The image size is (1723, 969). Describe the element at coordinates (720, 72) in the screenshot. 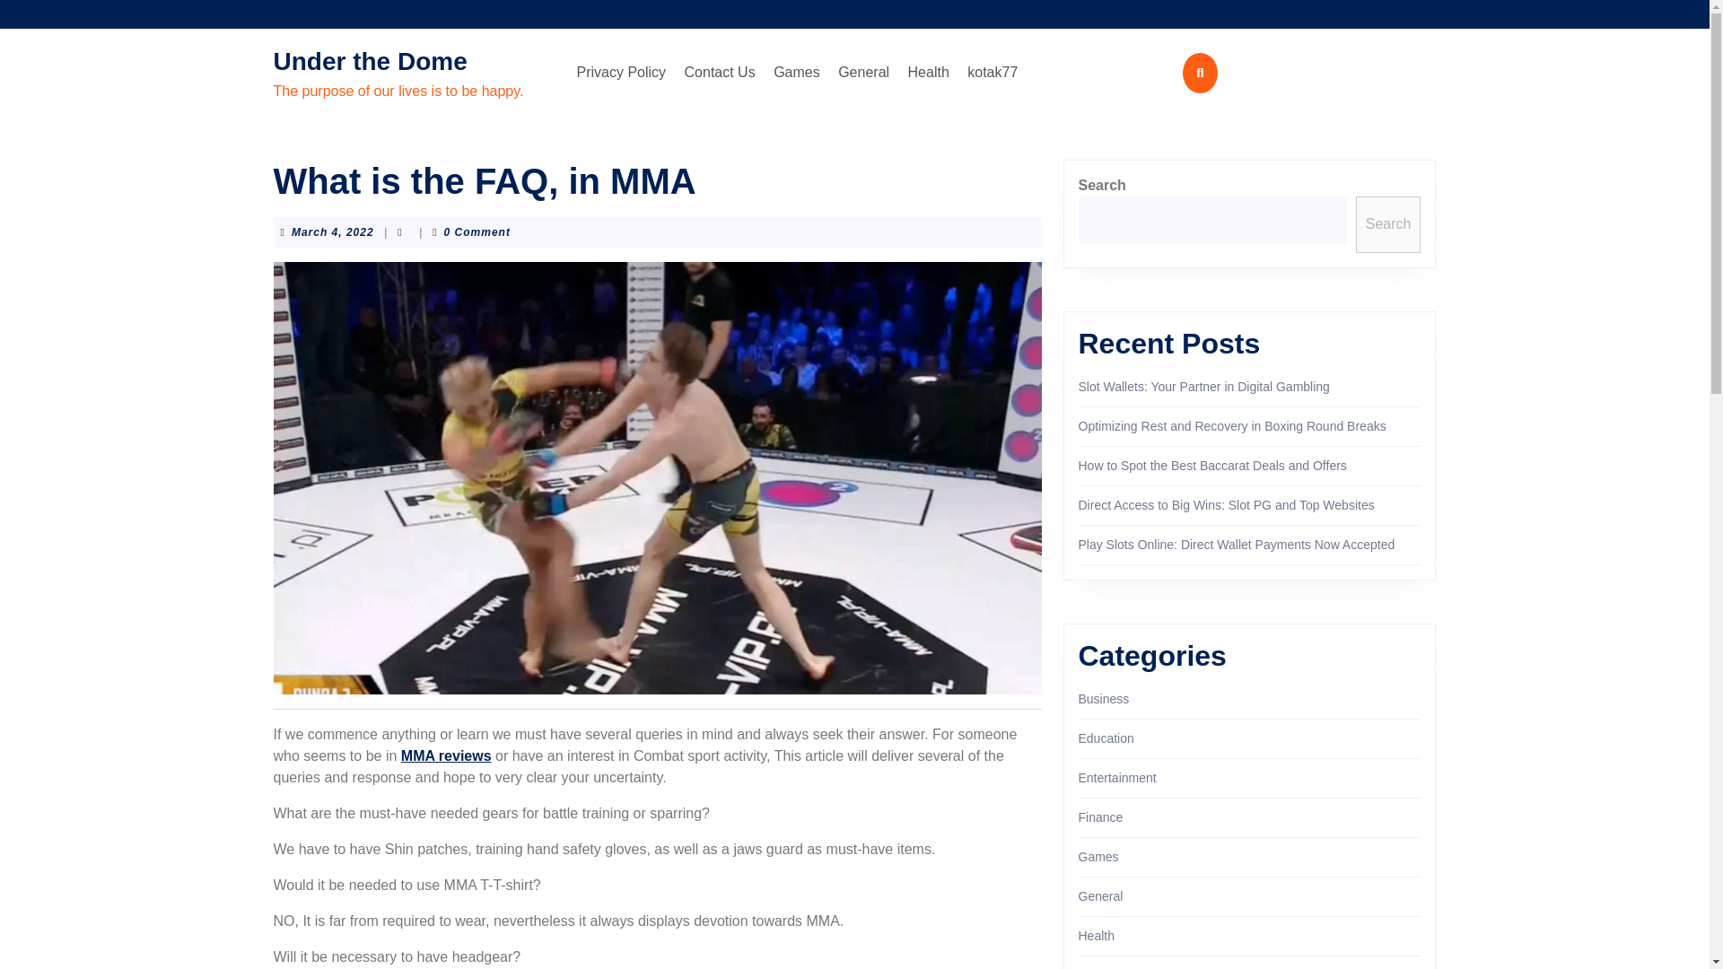

I see `Contact Us` at that location.